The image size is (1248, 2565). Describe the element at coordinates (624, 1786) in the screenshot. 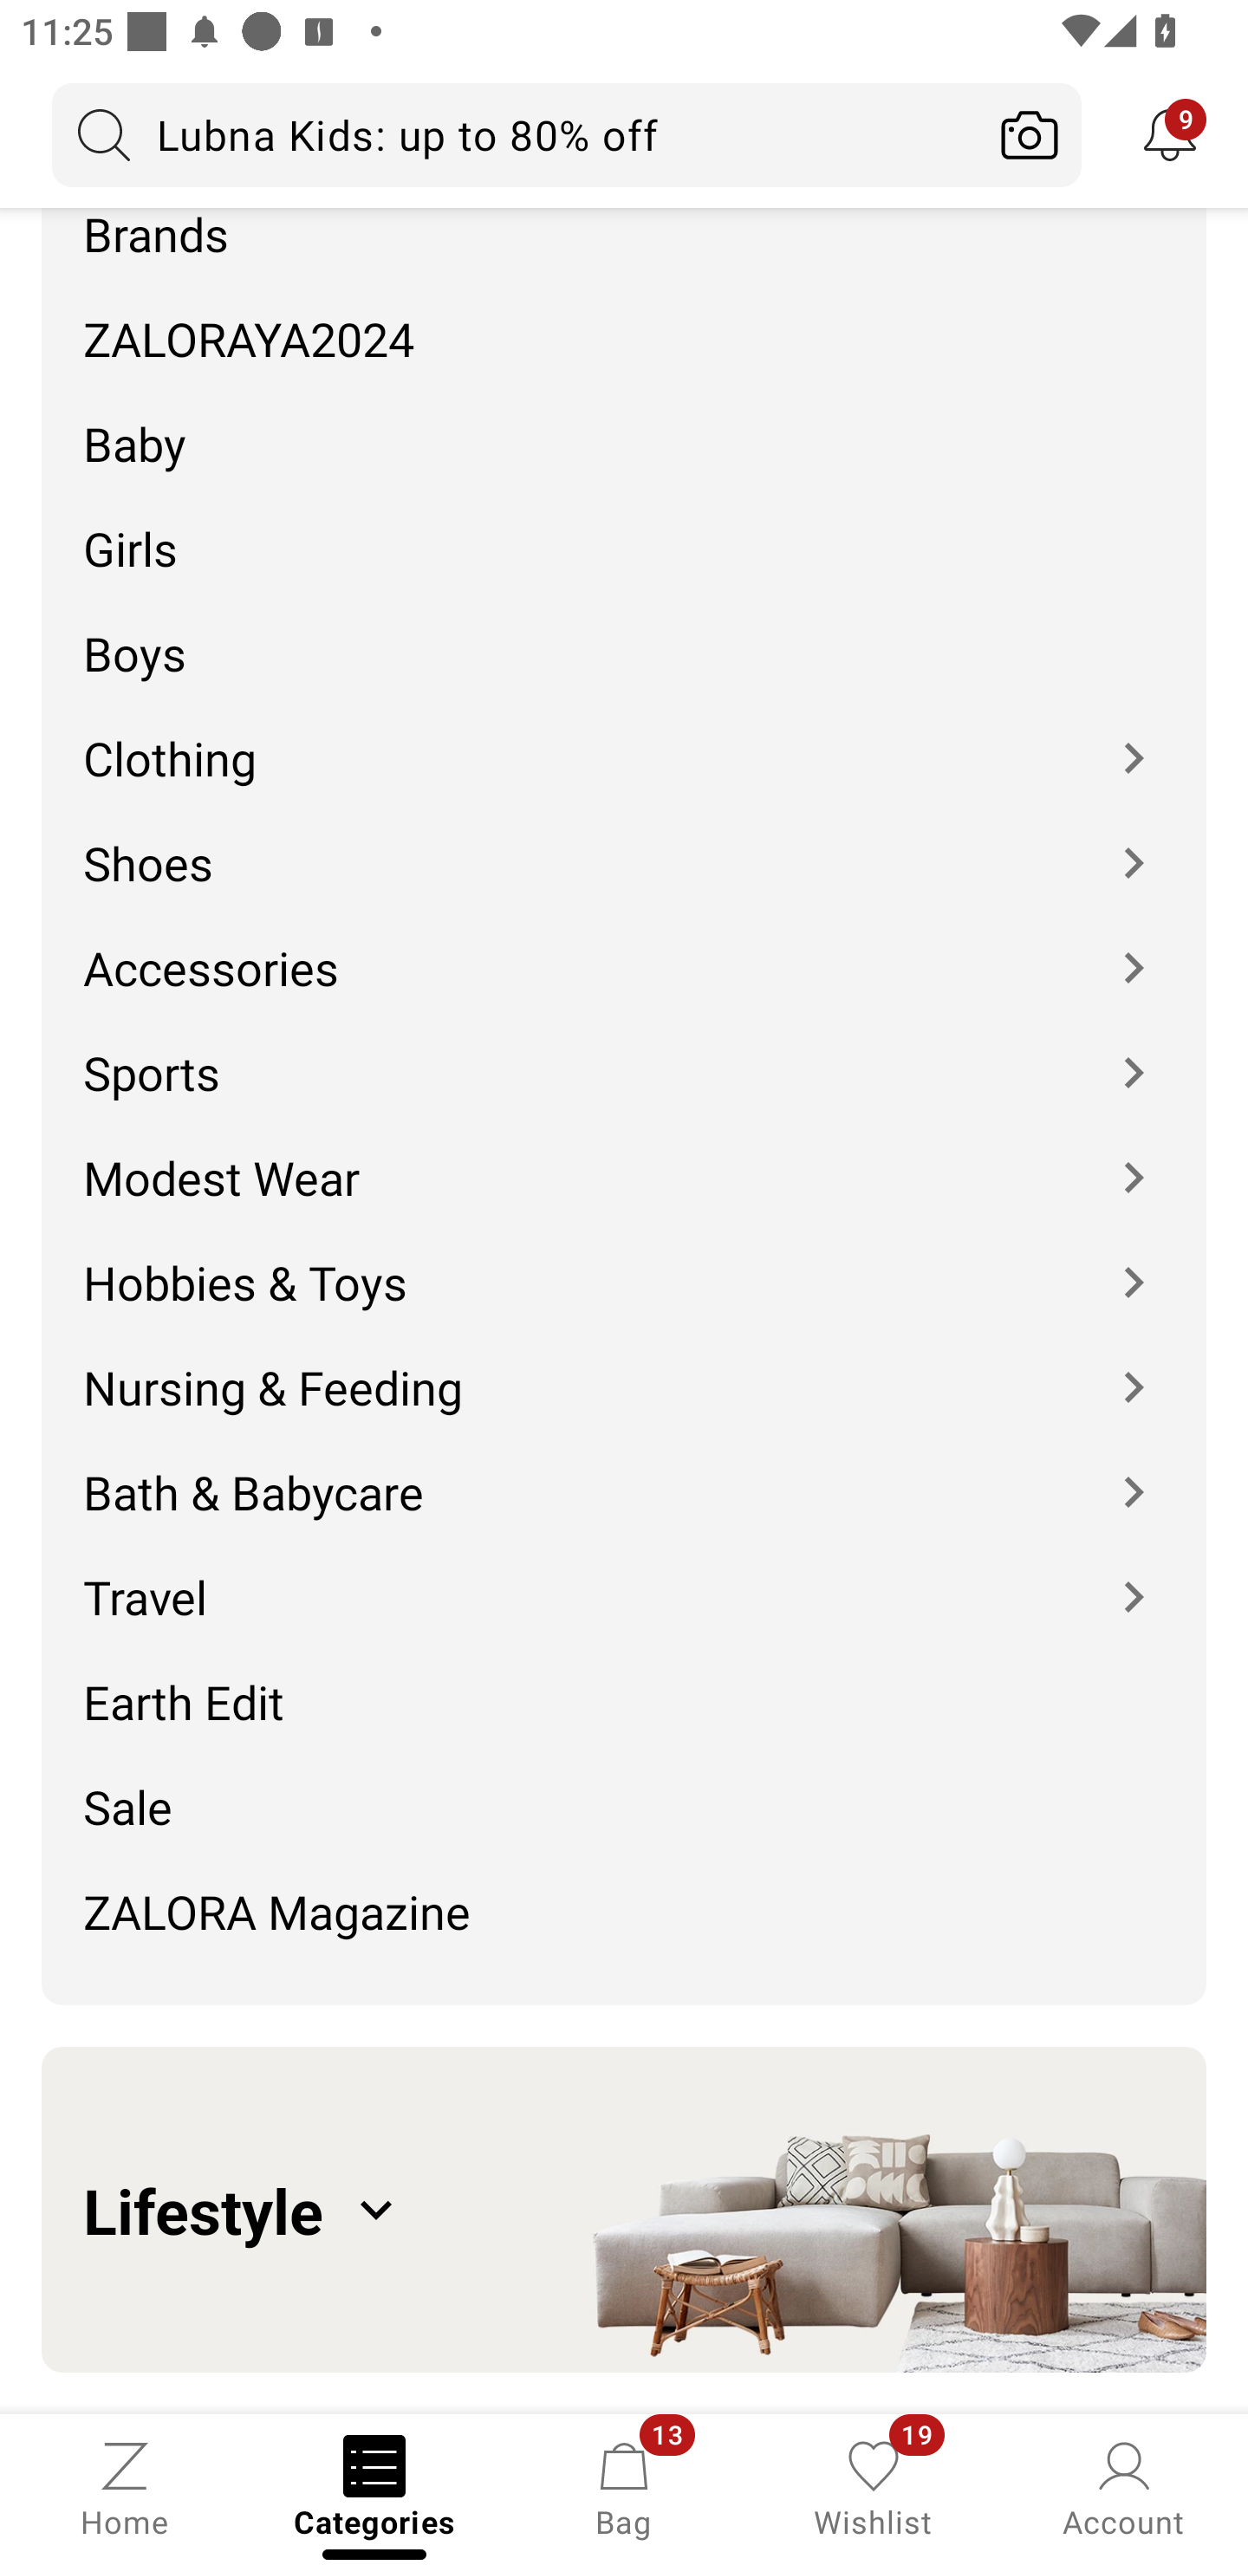

I see `Sale` at that location.